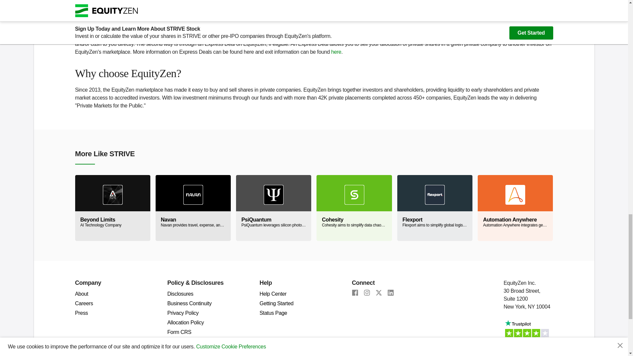 This screenshot has height=356, width=633. What do you see at coordinates (82, 294) in the screenshot?
I see `About` at bounding box center [82, 294].